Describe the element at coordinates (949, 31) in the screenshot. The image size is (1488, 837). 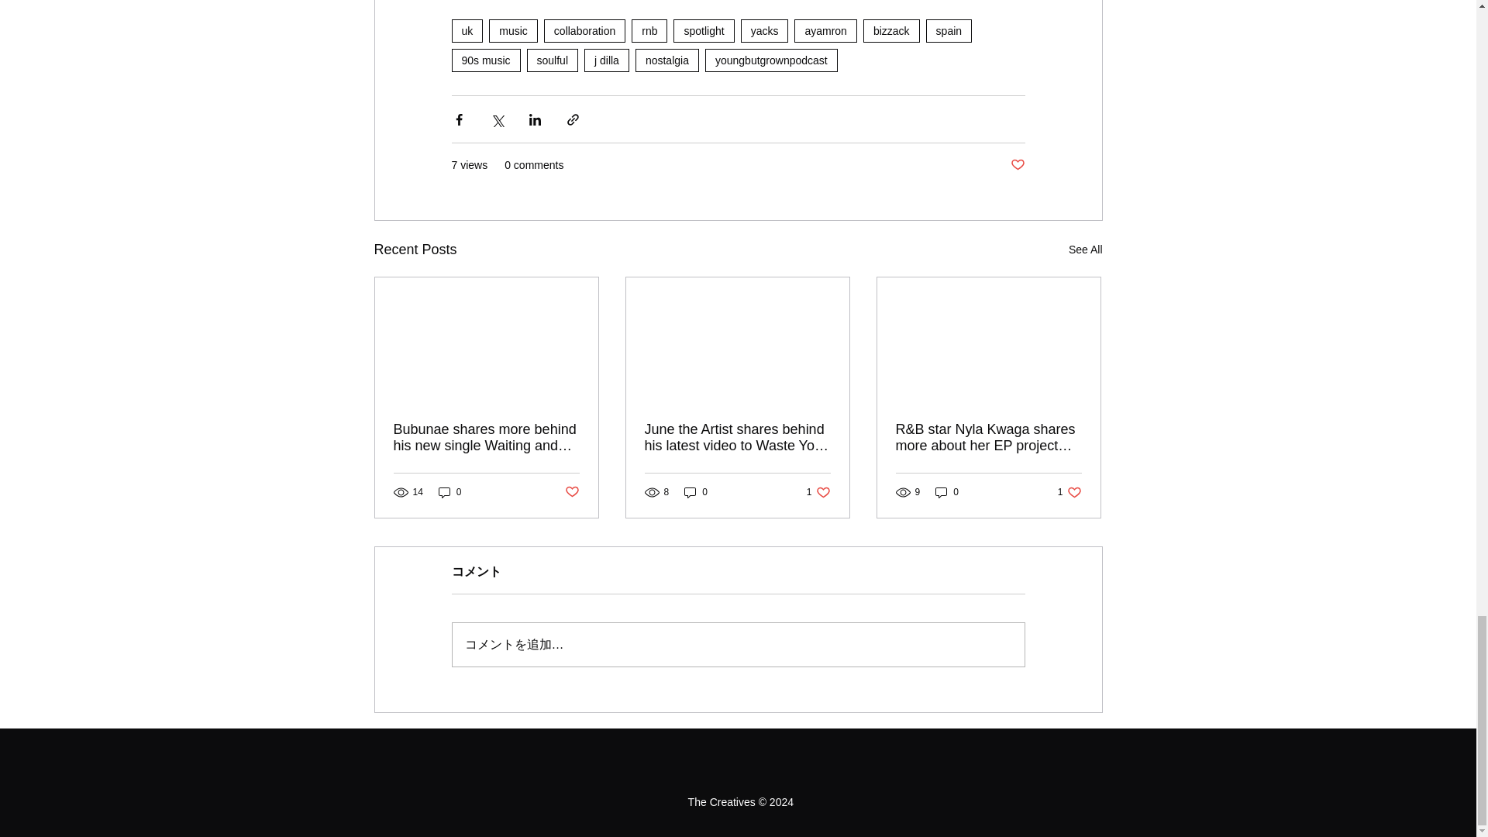
I see `spain` at that location.